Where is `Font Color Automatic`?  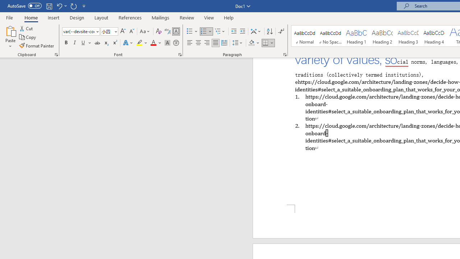 Font Color Automatic is located at coordinates (153, 43).